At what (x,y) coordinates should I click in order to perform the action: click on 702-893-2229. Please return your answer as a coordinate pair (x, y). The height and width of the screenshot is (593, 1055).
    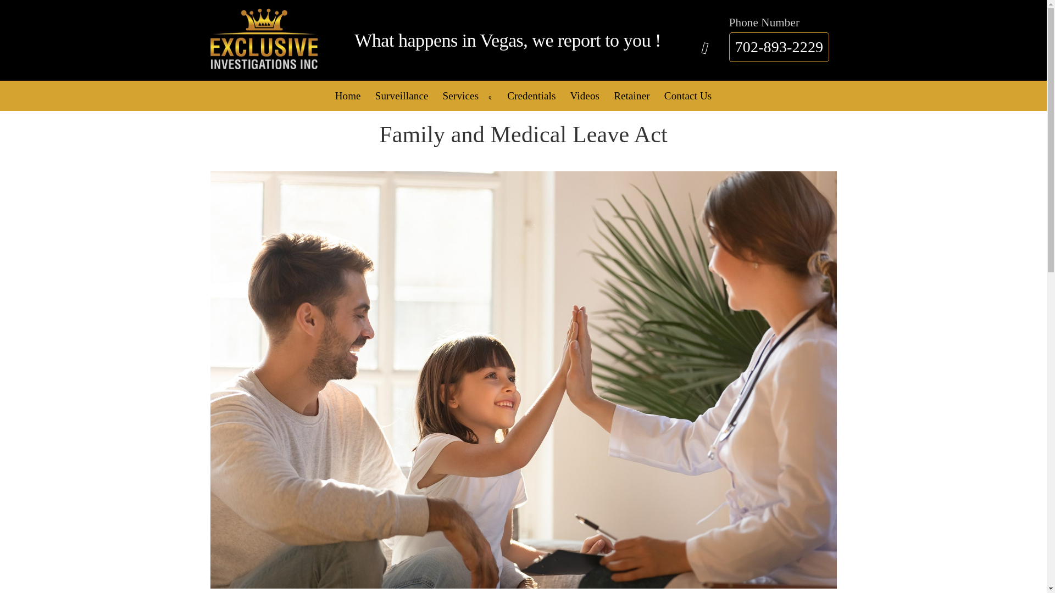
    Looking at the image, I should click on (779, 47).